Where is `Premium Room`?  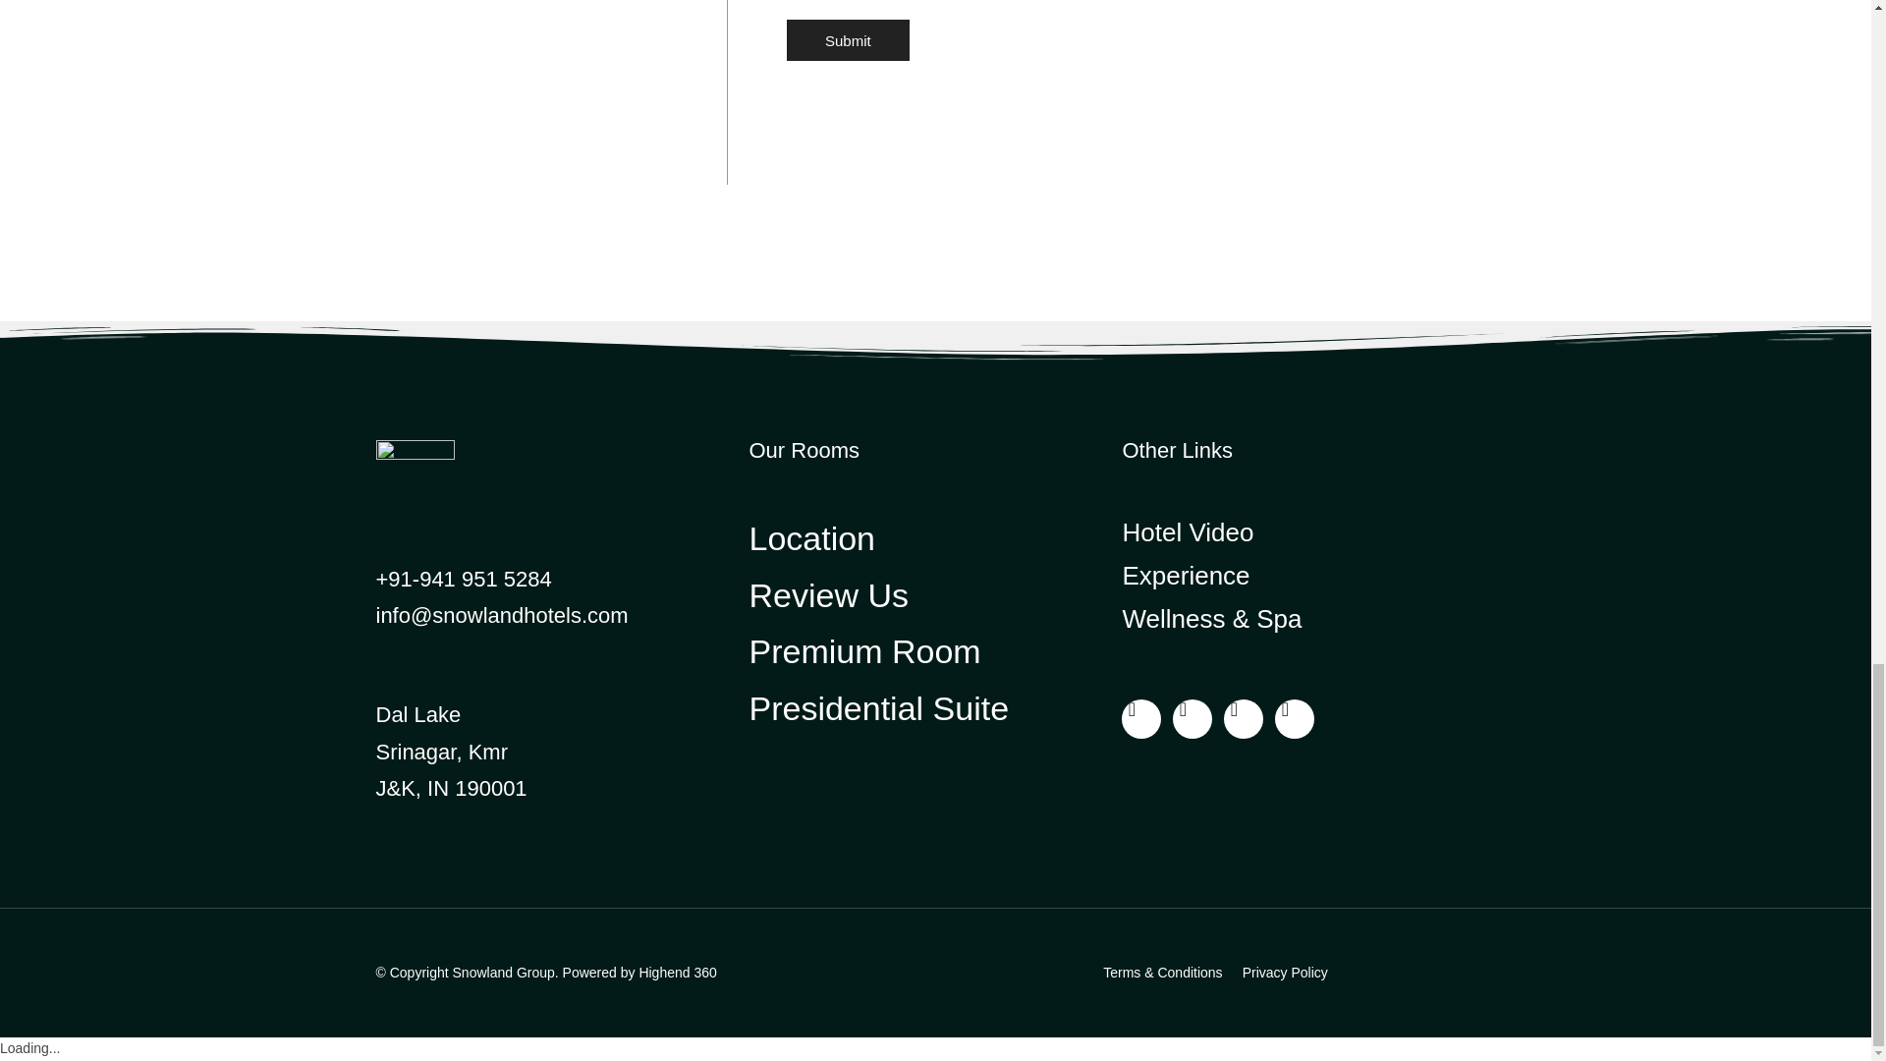 Premium Room is located at coordinates (935, 652).